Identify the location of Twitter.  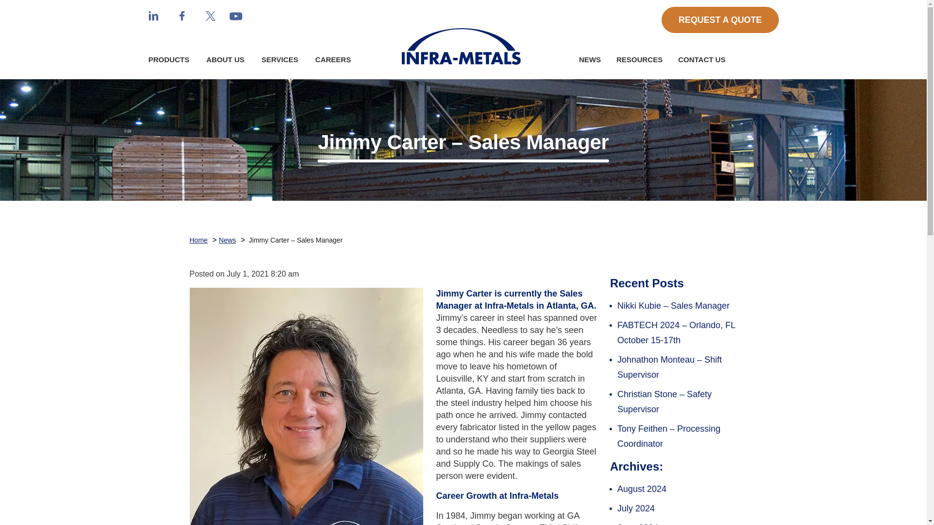
(210, 16).